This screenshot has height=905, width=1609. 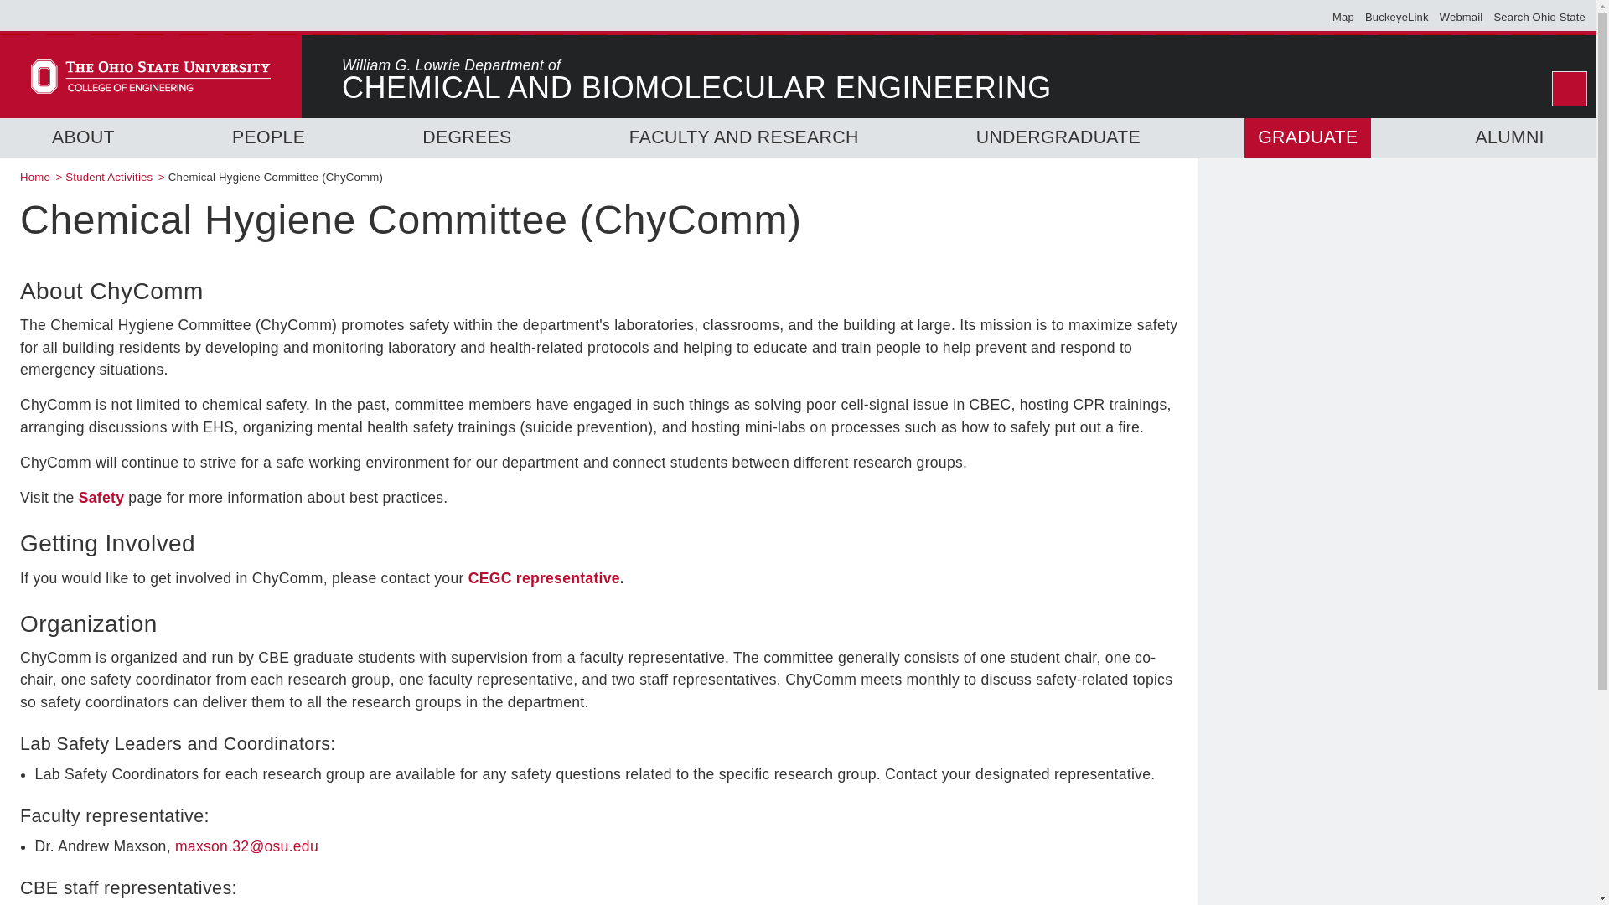 I want to click on Map, so click(x=1343, y=17).